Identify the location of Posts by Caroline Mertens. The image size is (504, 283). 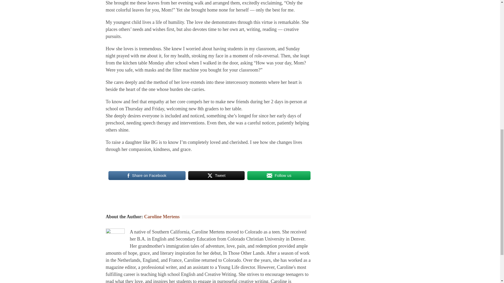
(162, 216).